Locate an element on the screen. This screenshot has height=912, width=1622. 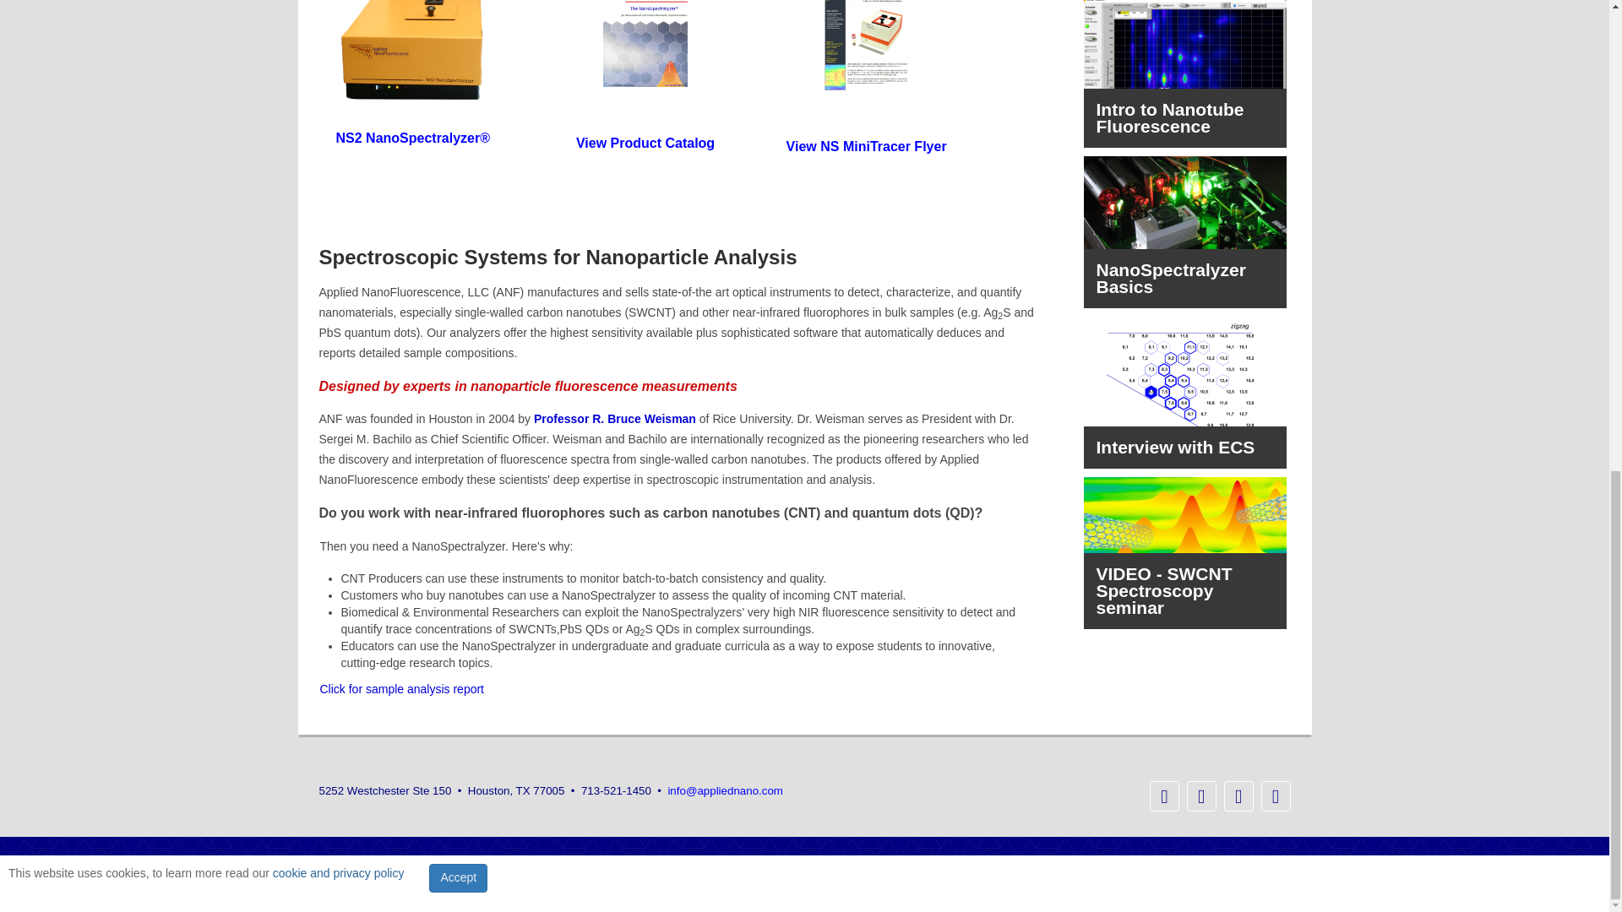
Typical nanotube analysis is located at coordinates (401, 689).